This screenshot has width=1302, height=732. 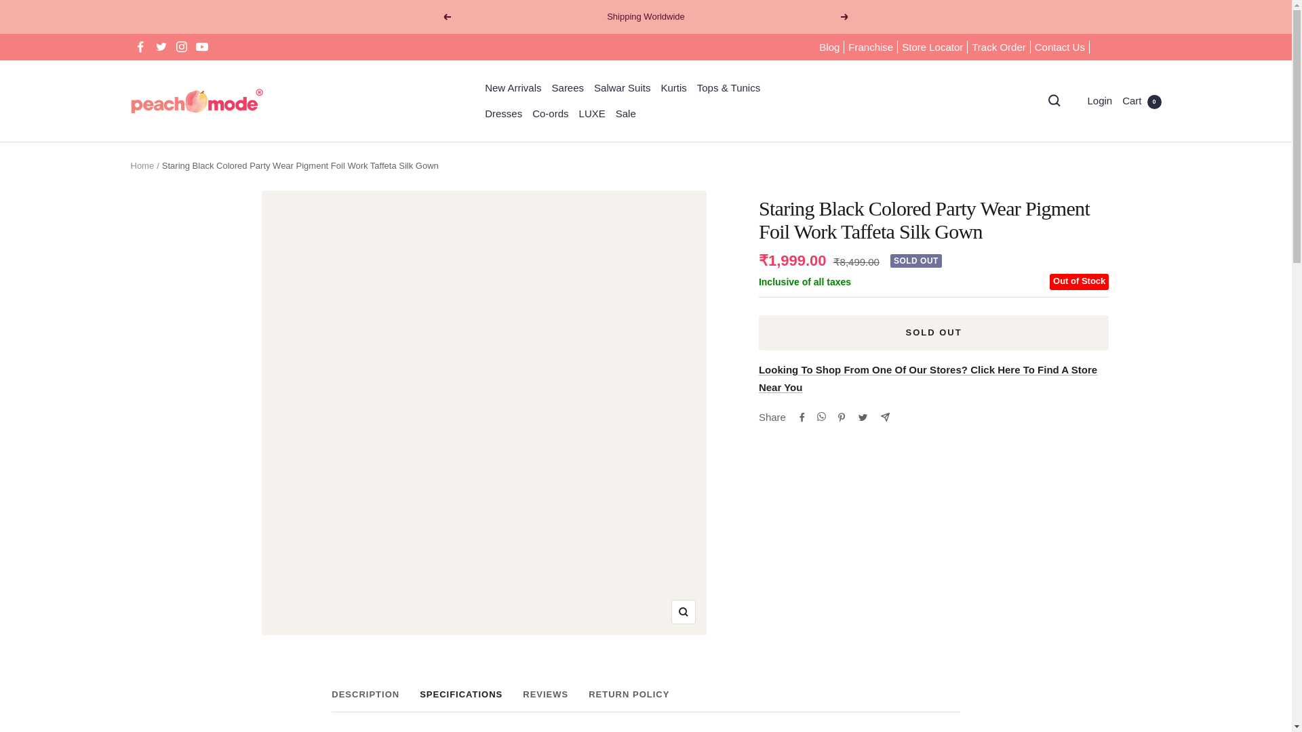 What do you see at coordinates (646, 701) in the screenshot?
I see `Track Order` at bounding box center [646, 701].